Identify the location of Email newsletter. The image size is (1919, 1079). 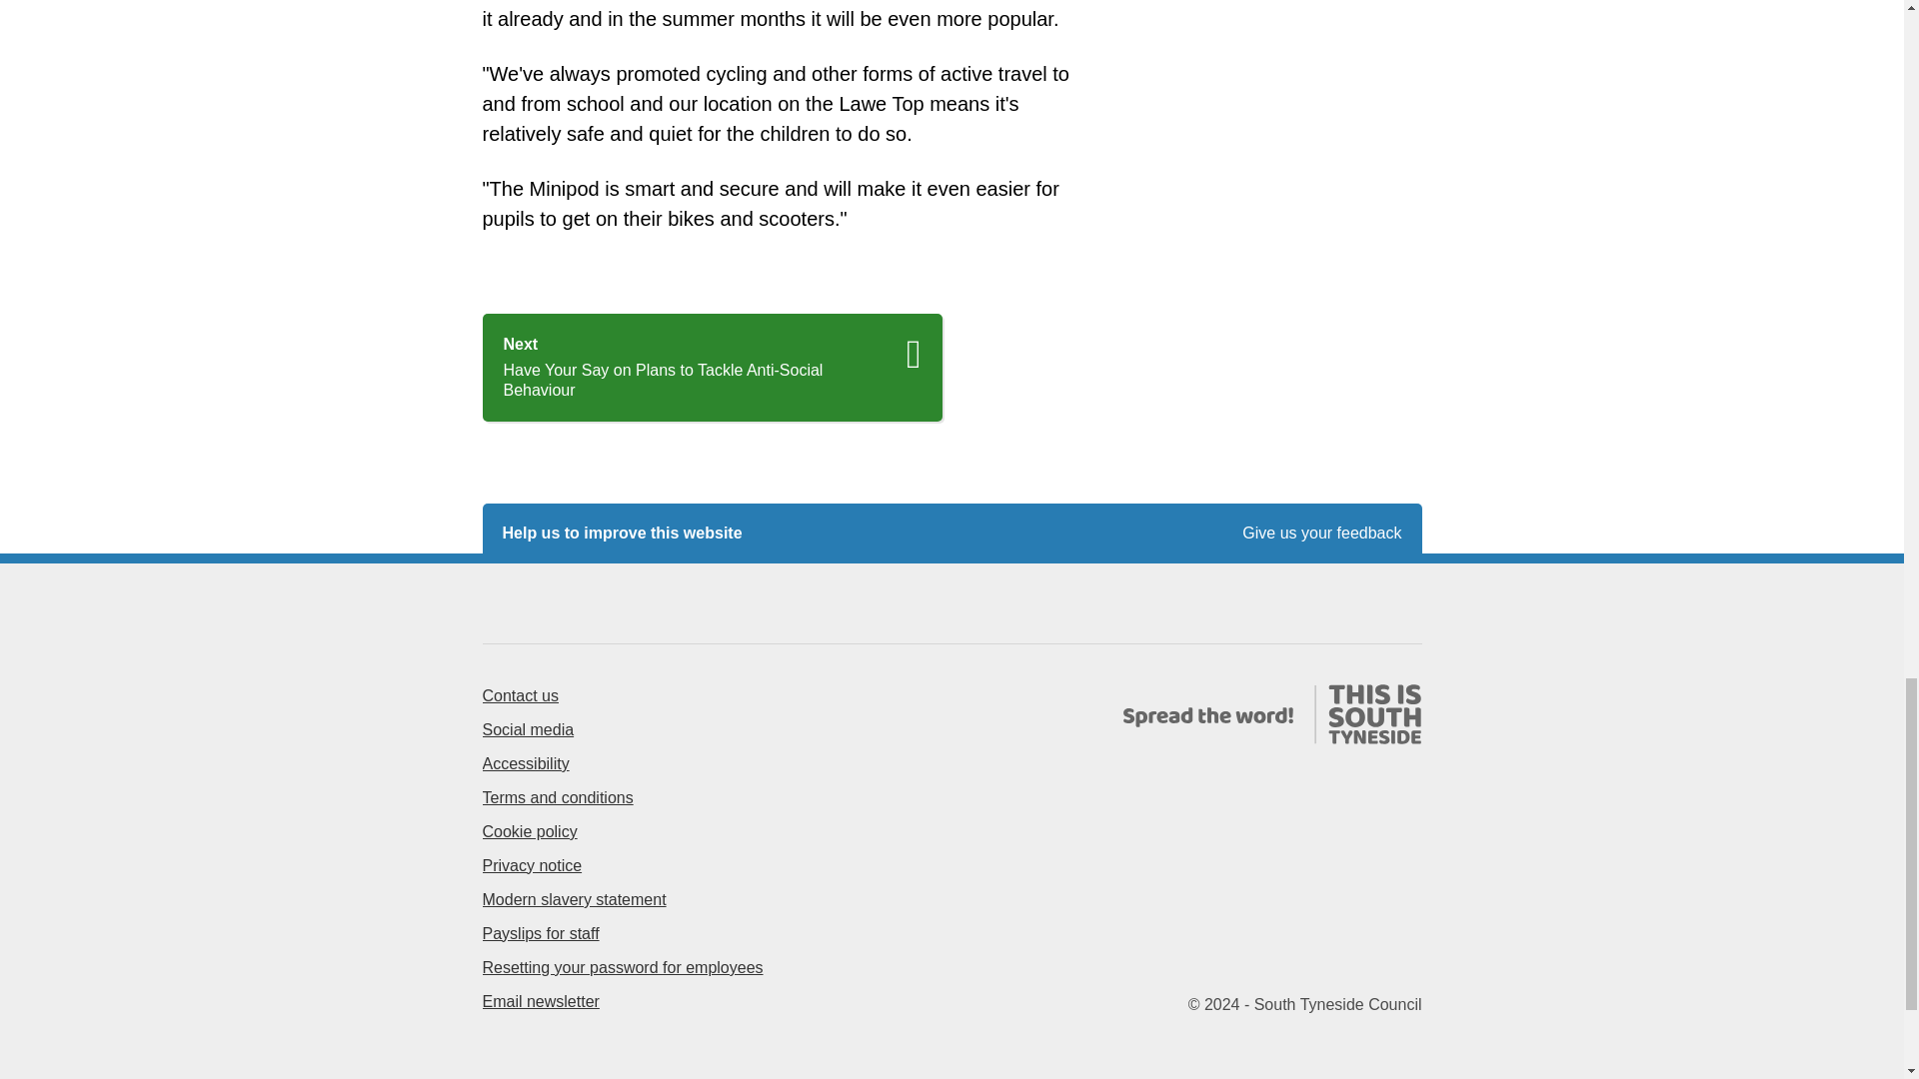
(540, 1001).